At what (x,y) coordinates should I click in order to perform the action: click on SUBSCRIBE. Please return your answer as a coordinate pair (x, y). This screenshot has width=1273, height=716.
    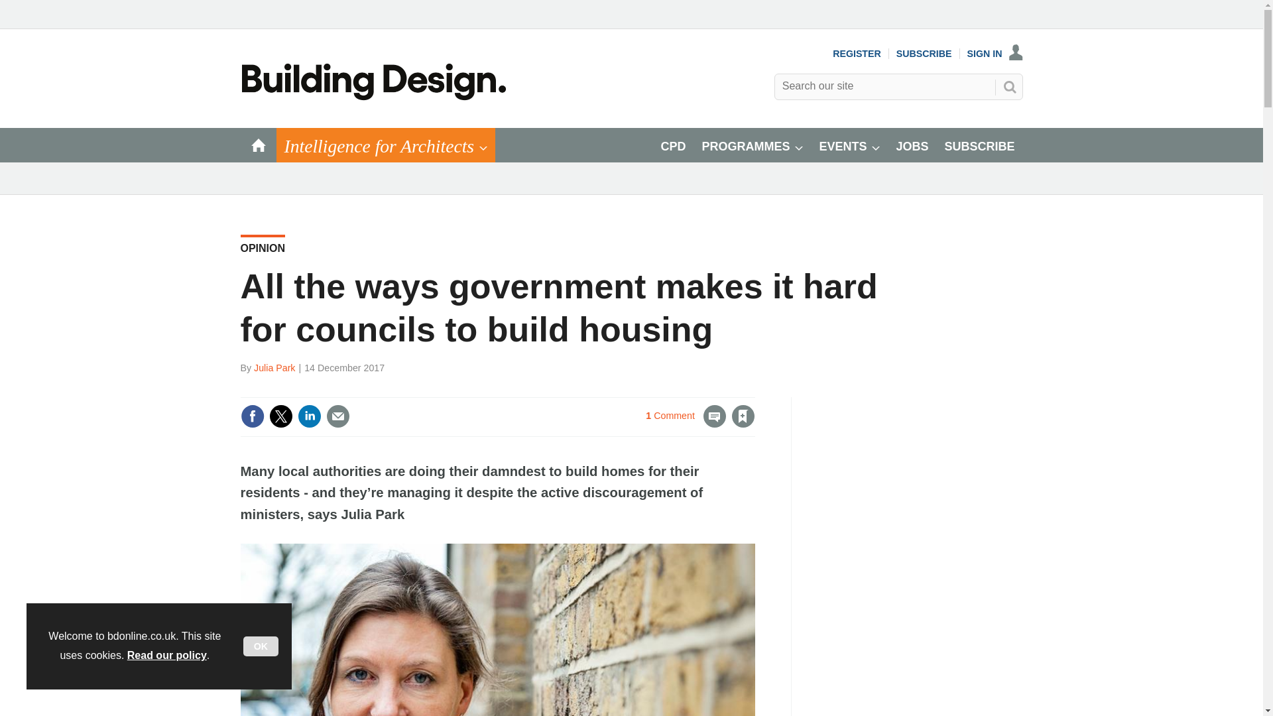
    Looking at the image, I should click on (924, 53).